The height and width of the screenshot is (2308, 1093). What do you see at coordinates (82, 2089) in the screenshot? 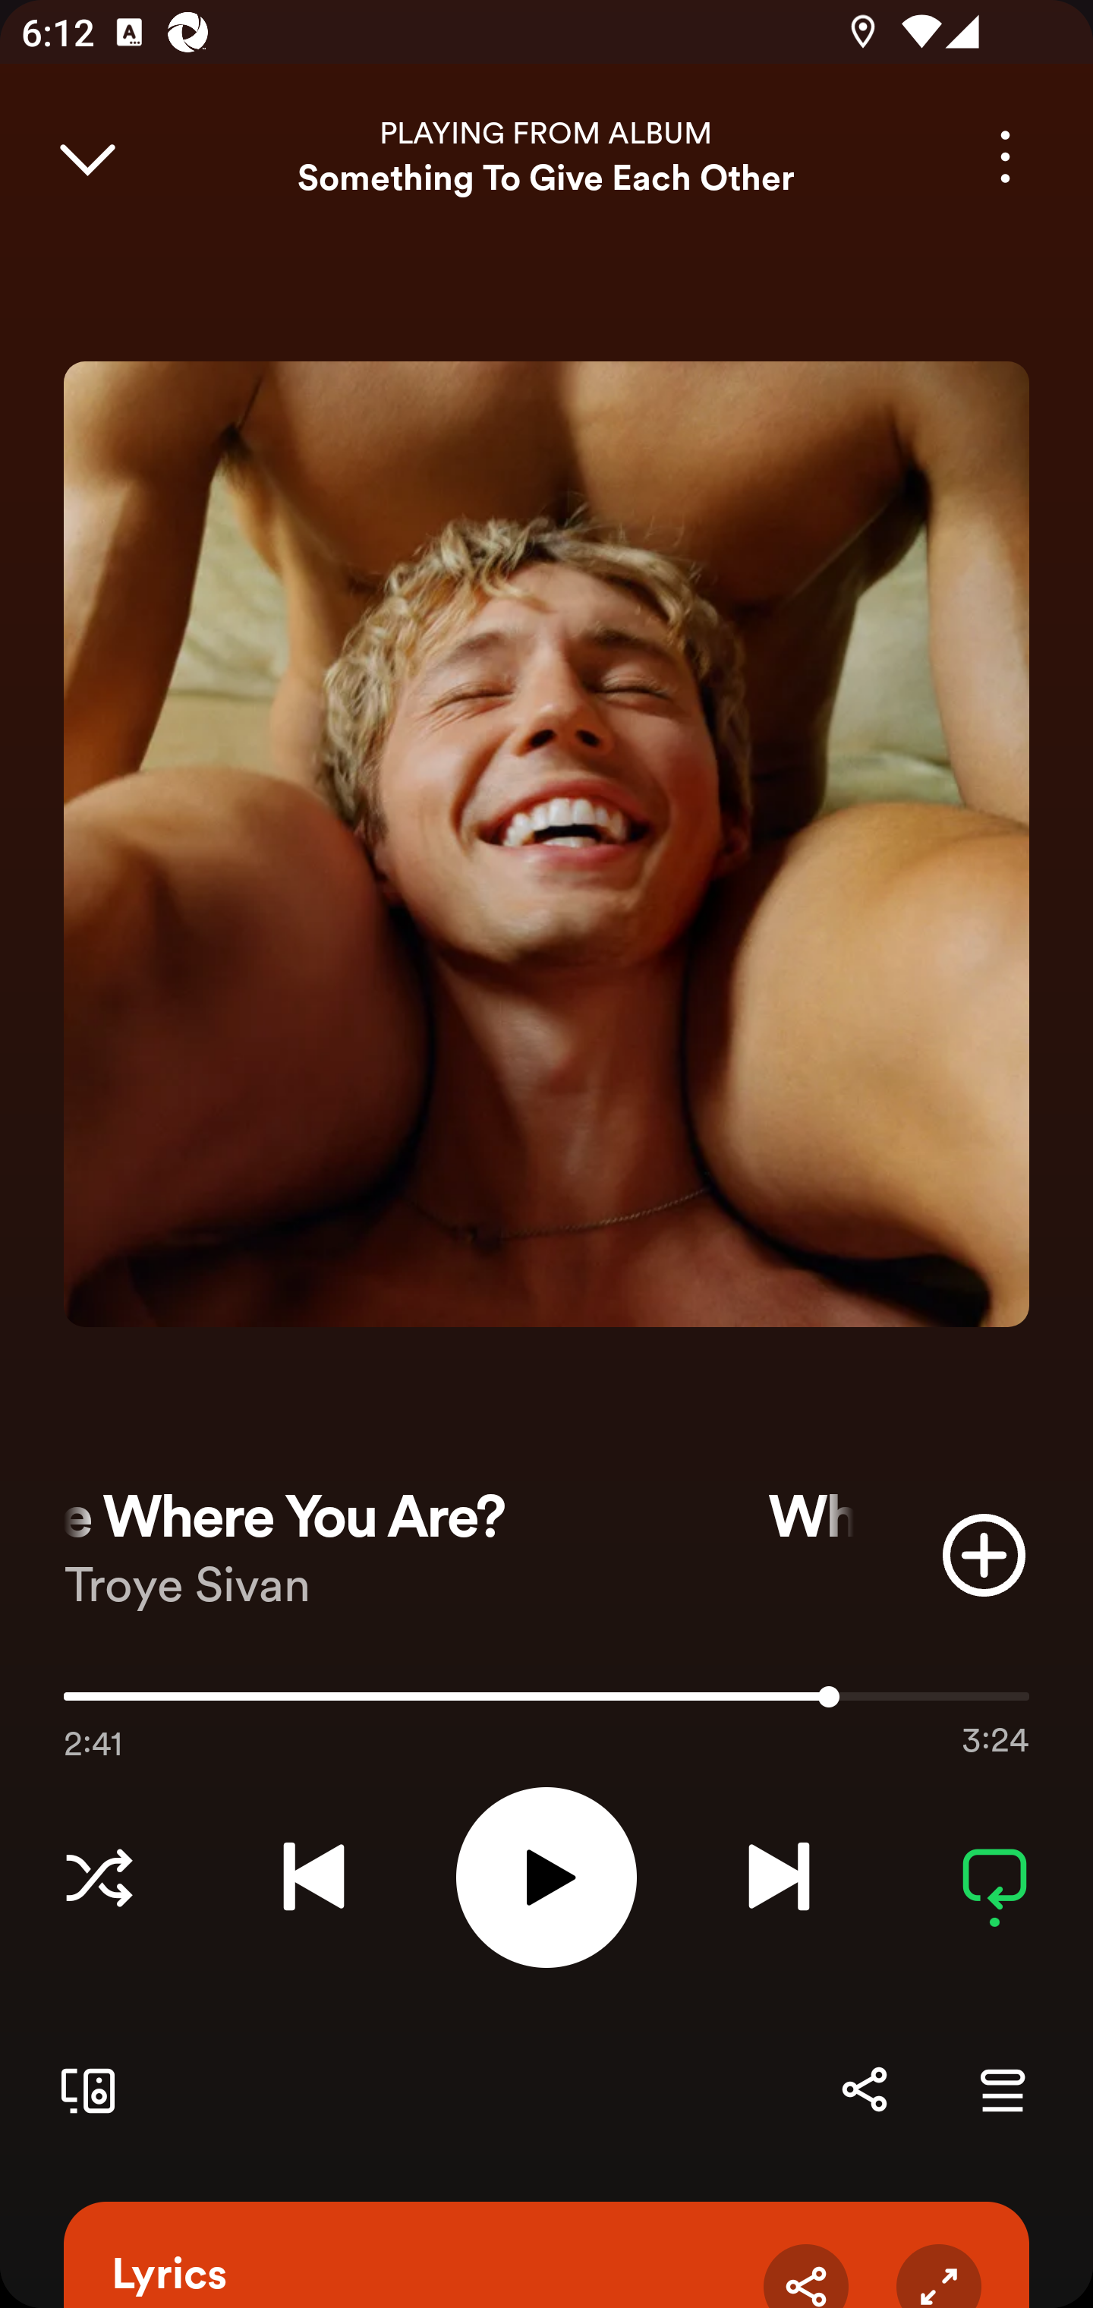
I see `Connect to a device. Opens the devices menu` at bounding box center [82, 2089].